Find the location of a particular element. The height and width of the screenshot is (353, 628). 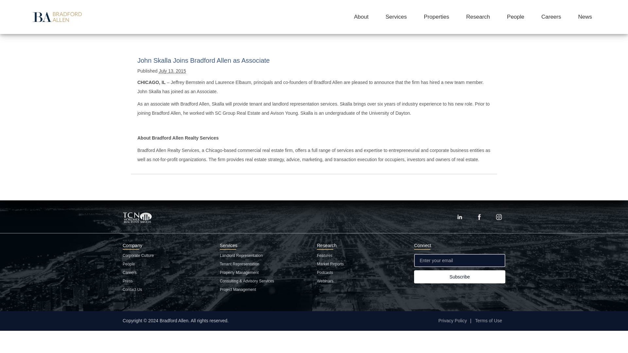

Subscribe is located at coordinates (460, 277).